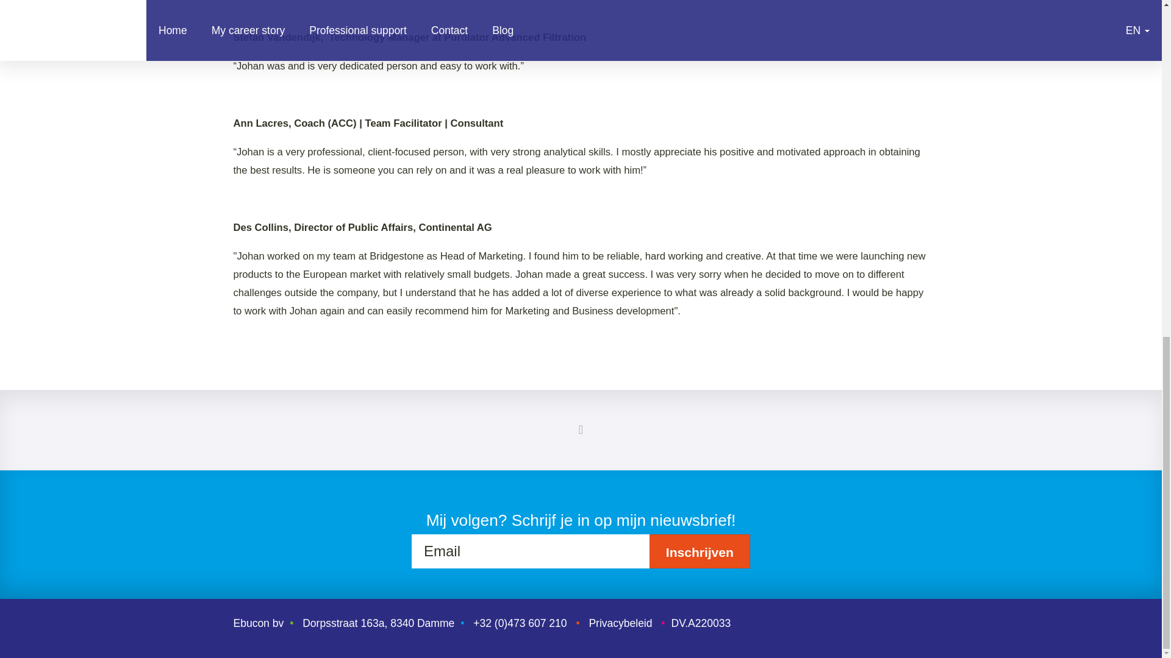  What do you see at coordinates (700, 551) in the screenshot?
I see `Inschrijven` at bounding box center [700, 551].